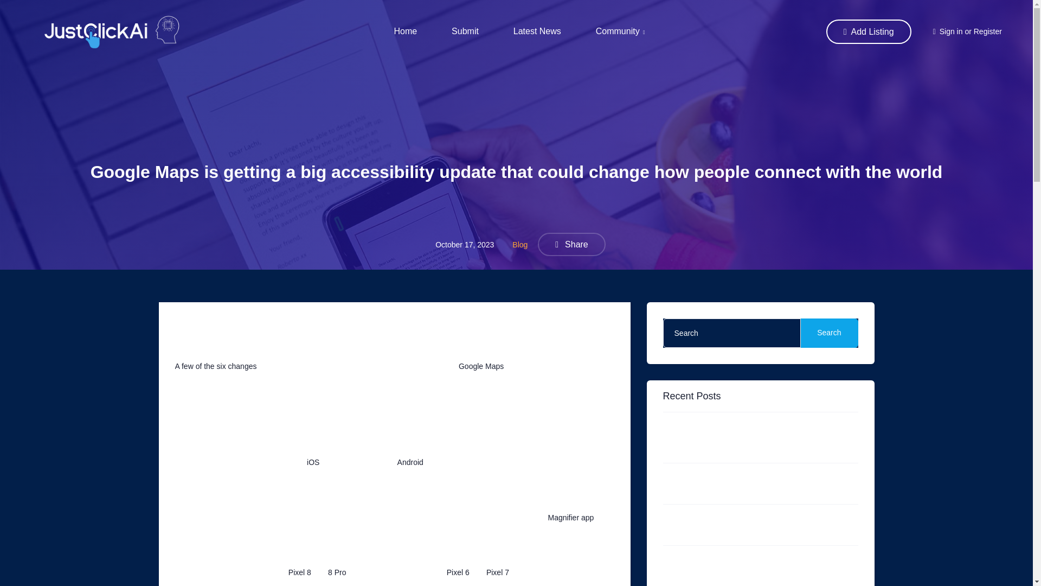  I want to click on Pixel 8, so click(299, 572).